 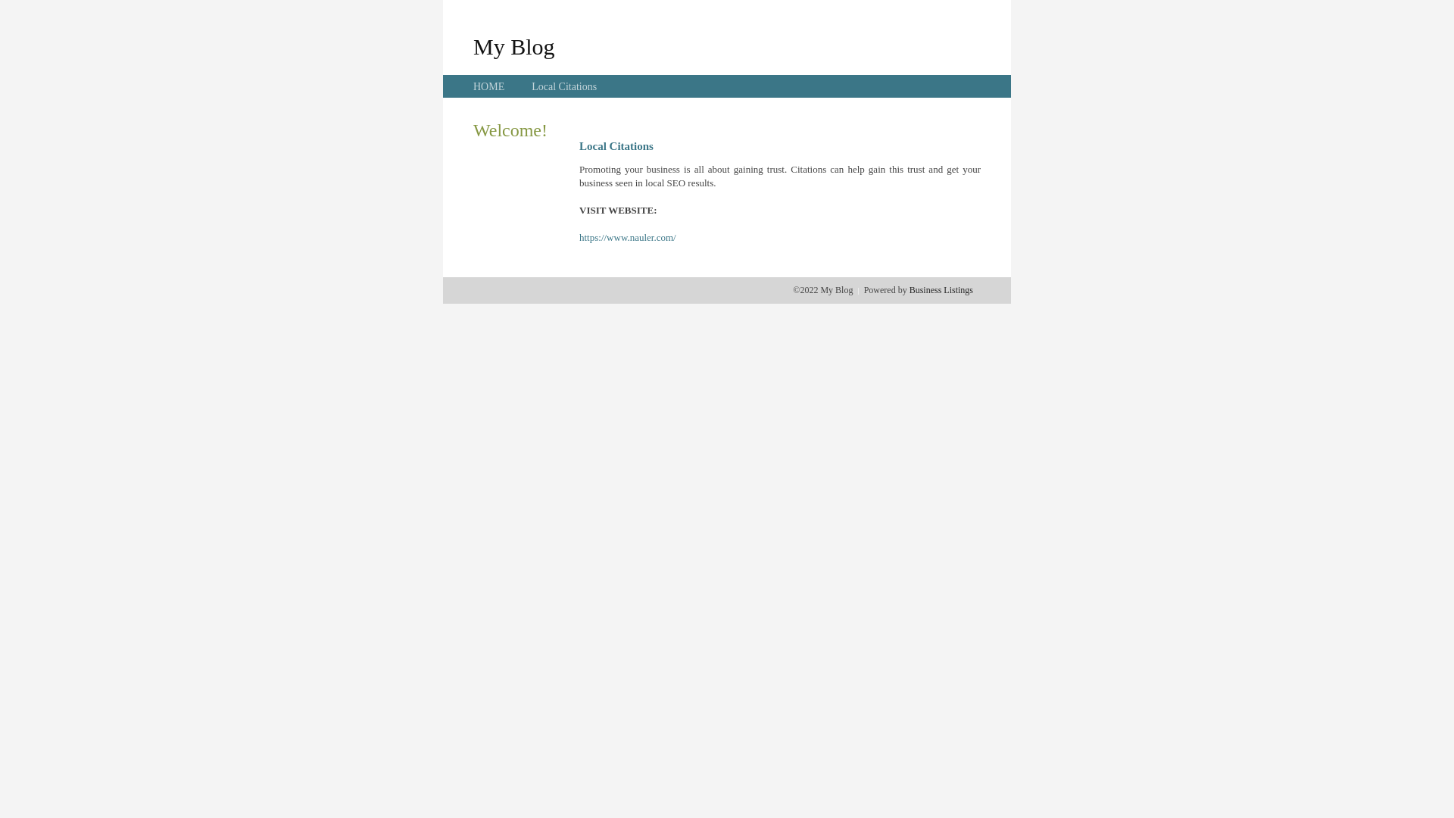 I want to click on Business Listings, so click(x=941, y=290).